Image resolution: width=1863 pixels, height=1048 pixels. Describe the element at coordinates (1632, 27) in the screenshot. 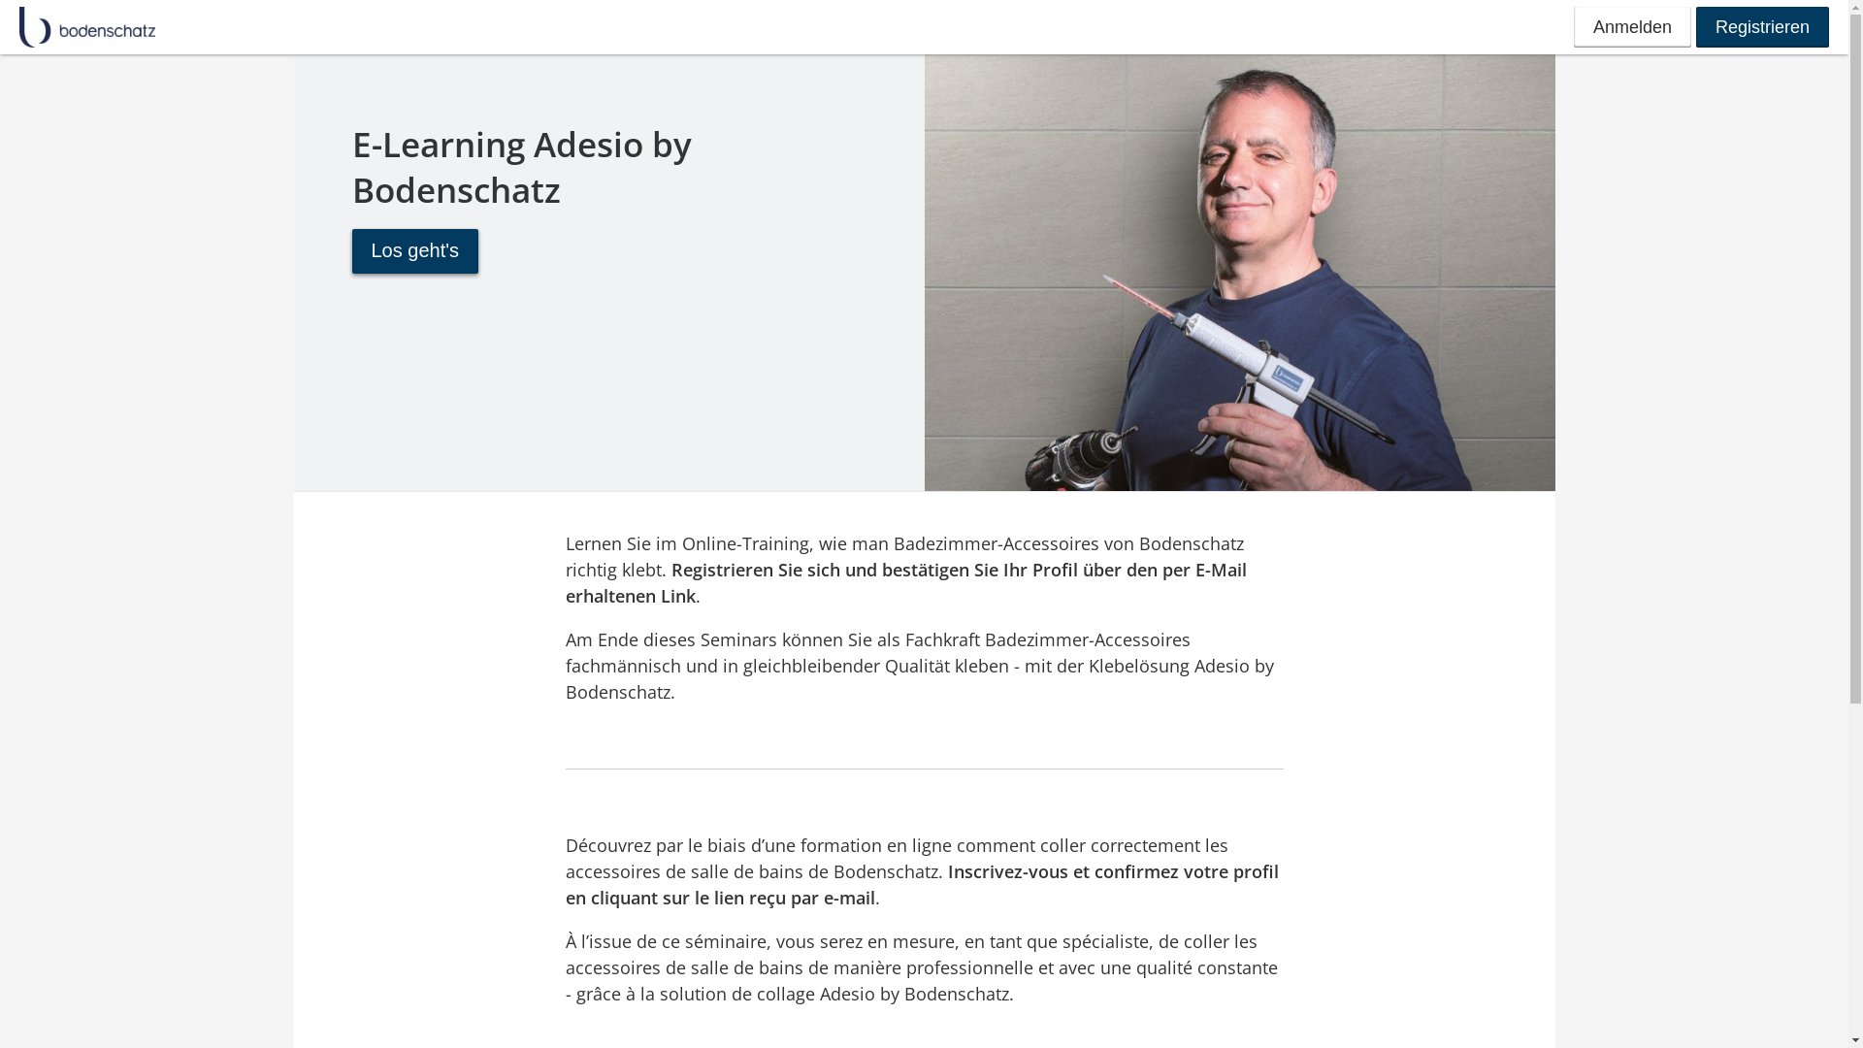

I see `Anmelden` at that location.